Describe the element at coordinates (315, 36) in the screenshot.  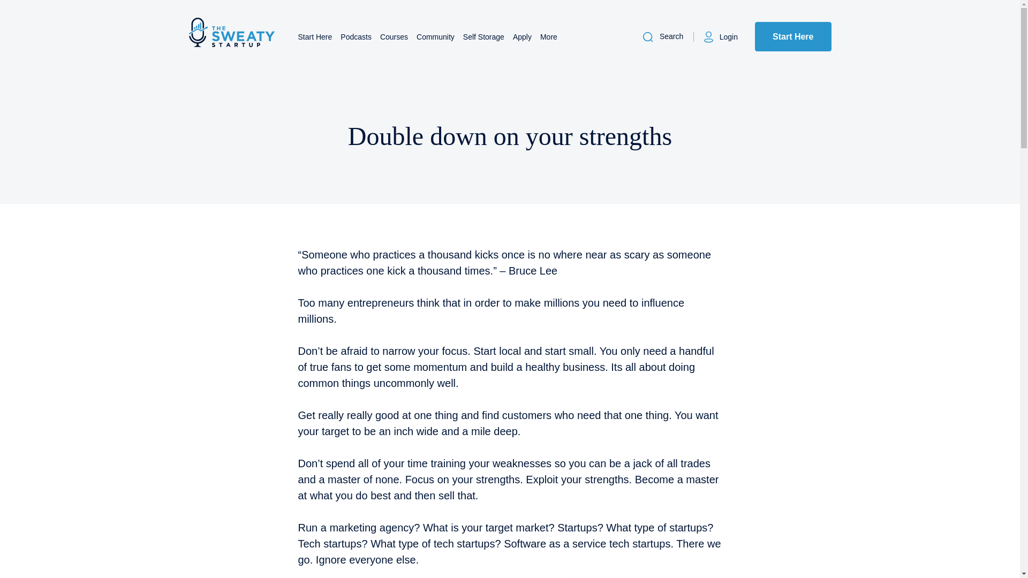
I see `Start Here` at that location.